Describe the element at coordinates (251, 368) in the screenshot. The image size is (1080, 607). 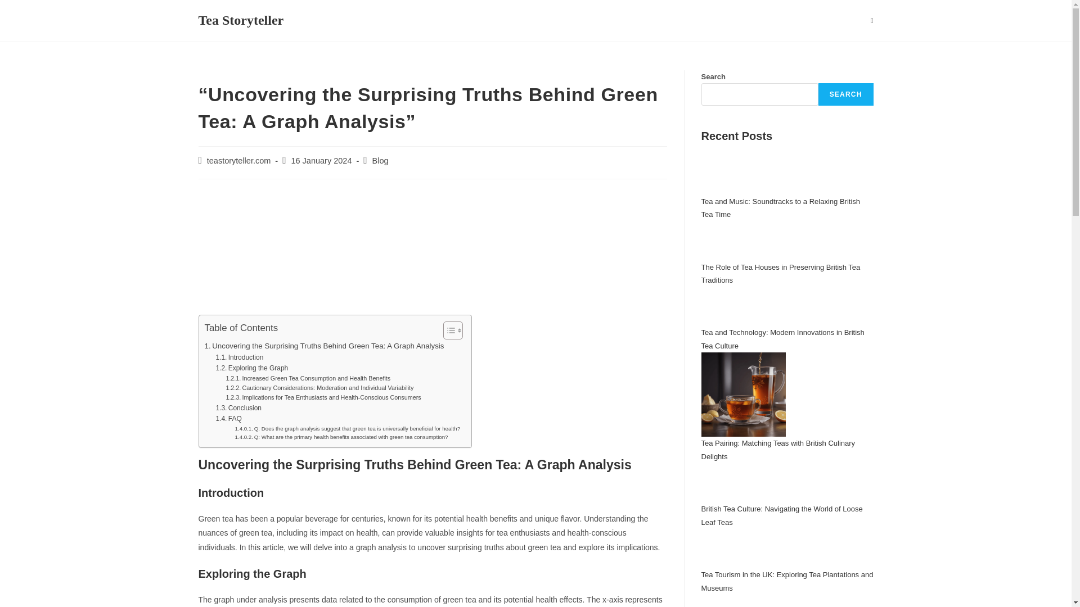
I see `Exploring the Graph` at that location.